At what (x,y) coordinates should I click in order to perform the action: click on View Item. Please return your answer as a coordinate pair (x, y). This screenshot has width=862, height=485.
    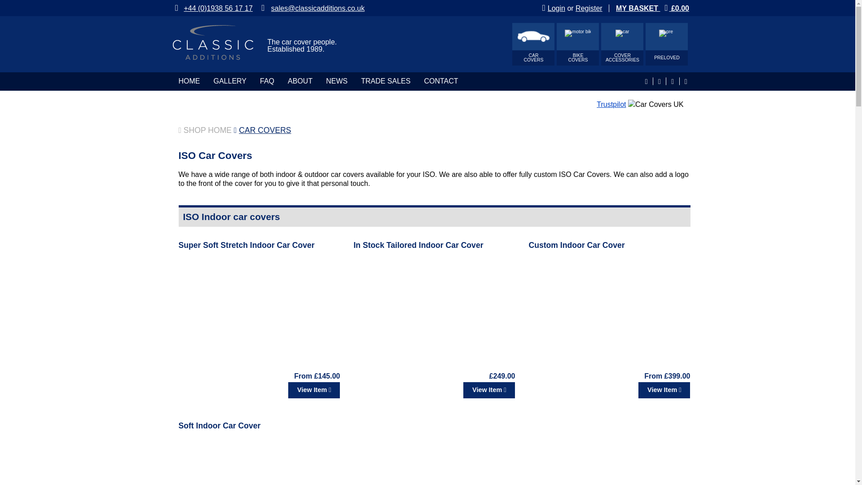
    Looking at the image, I should click on (313, 390).